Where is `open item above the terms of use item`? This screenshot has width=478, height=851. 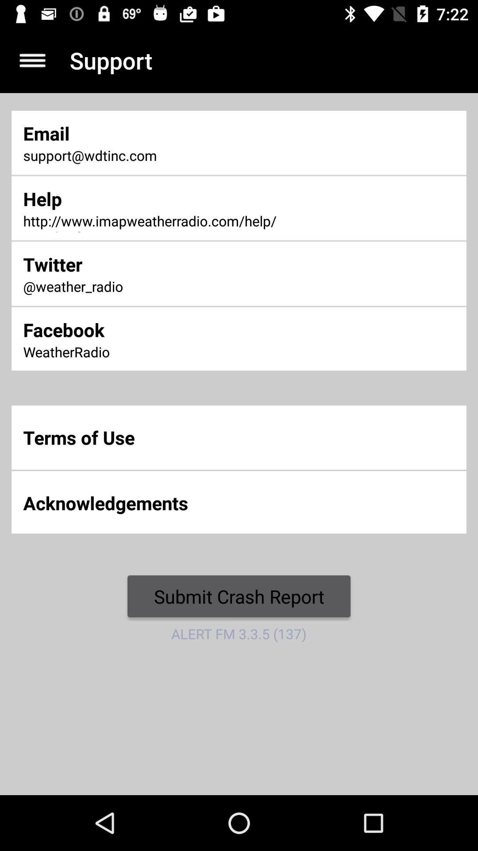 open item above the terms of use item is located at coordinates (158, 353).